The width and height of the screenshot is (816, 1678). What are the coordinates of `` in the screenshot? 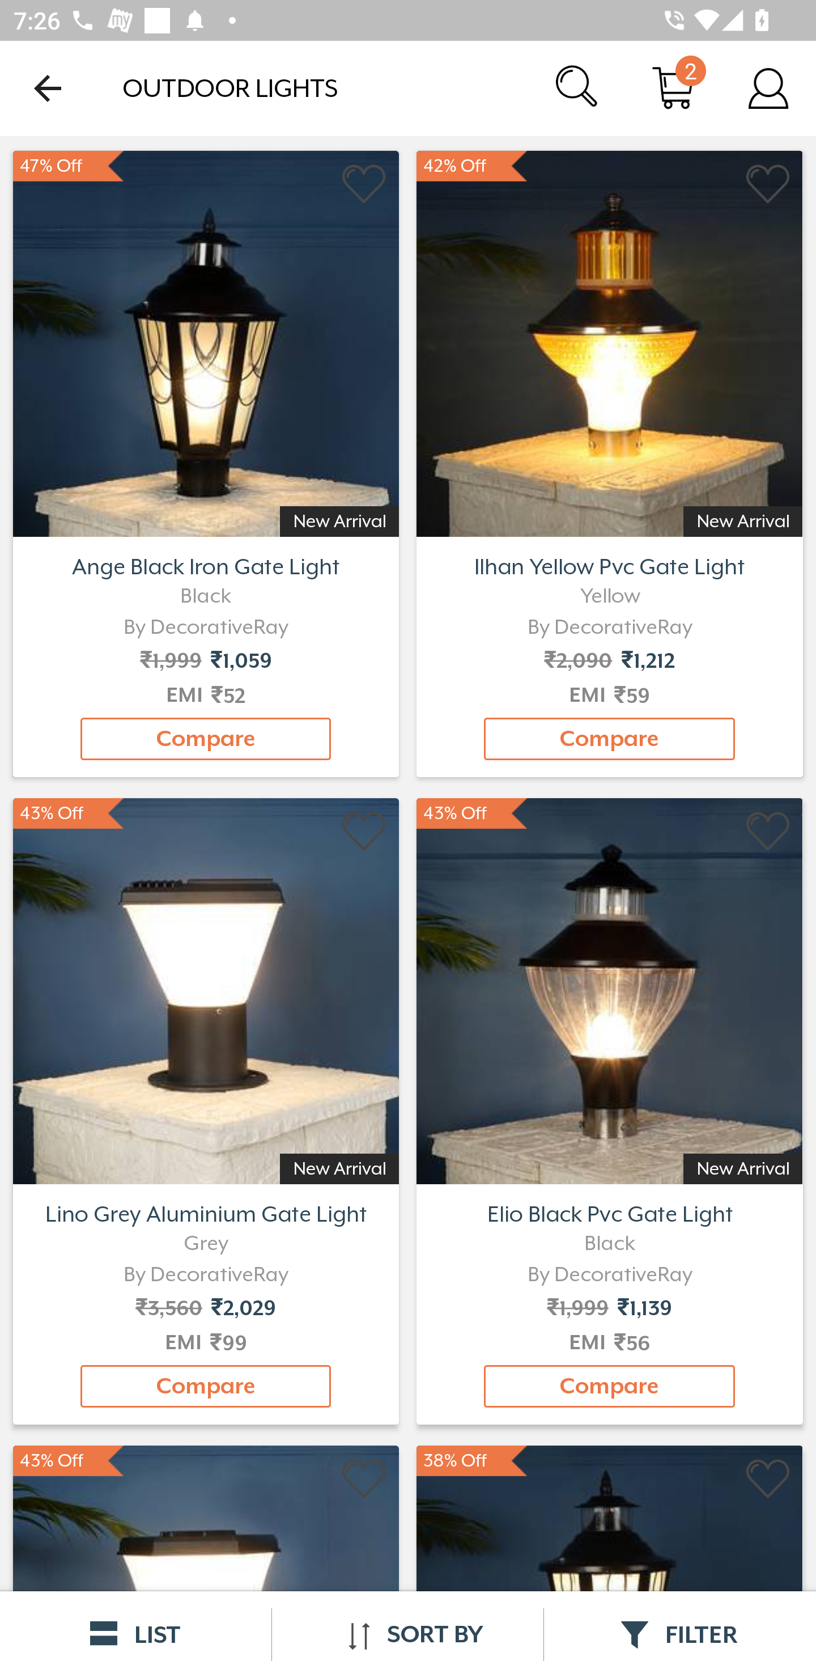 It's located at (365, 1478).